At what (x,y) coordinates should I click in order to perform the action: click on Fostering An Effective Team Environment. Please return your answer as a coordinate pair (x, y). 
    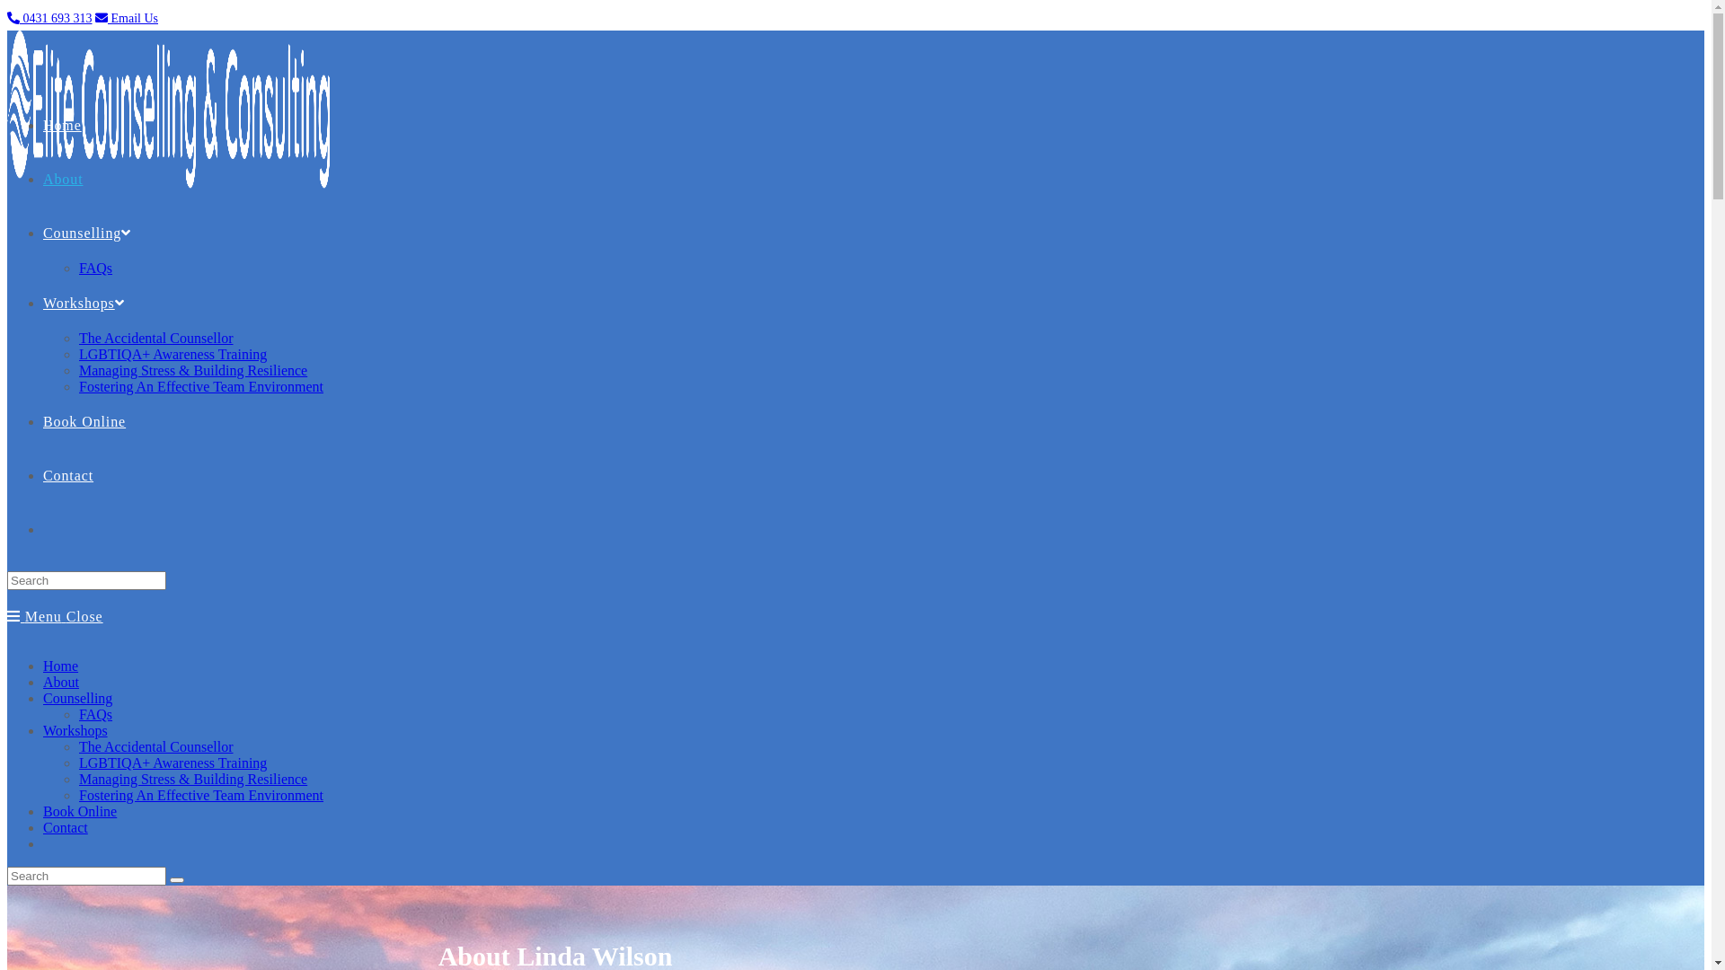
    Looking at the image, I should click on (201, 795).